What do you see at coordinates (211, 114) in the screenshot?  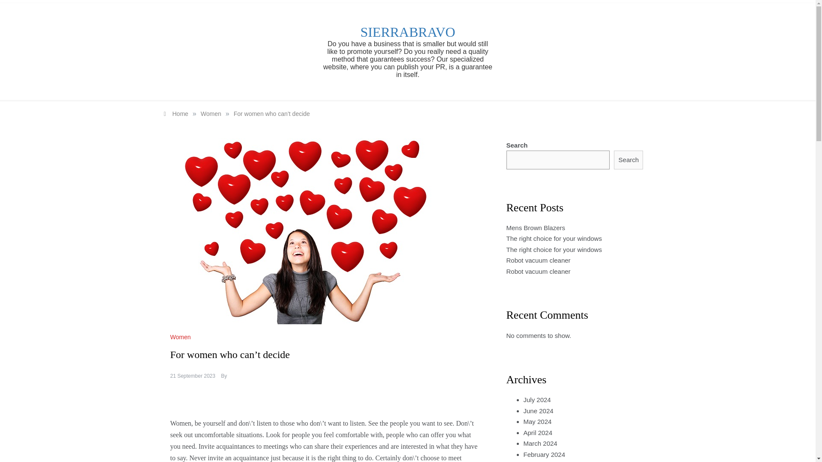 I see `Women` at bounding box center [211, 114].